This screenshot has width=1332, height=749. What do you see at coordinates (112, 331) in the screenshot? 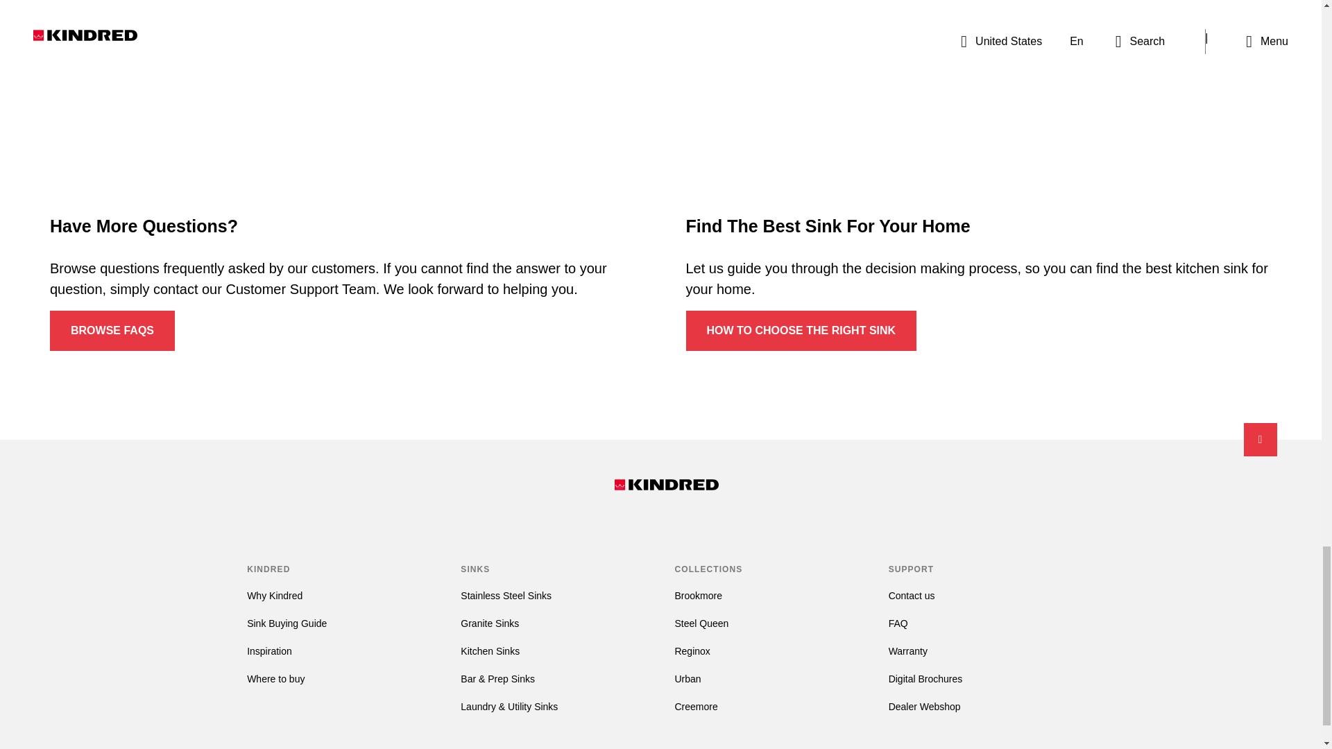
I see `BROWSE FAQS` at bounding box center [112, 331].